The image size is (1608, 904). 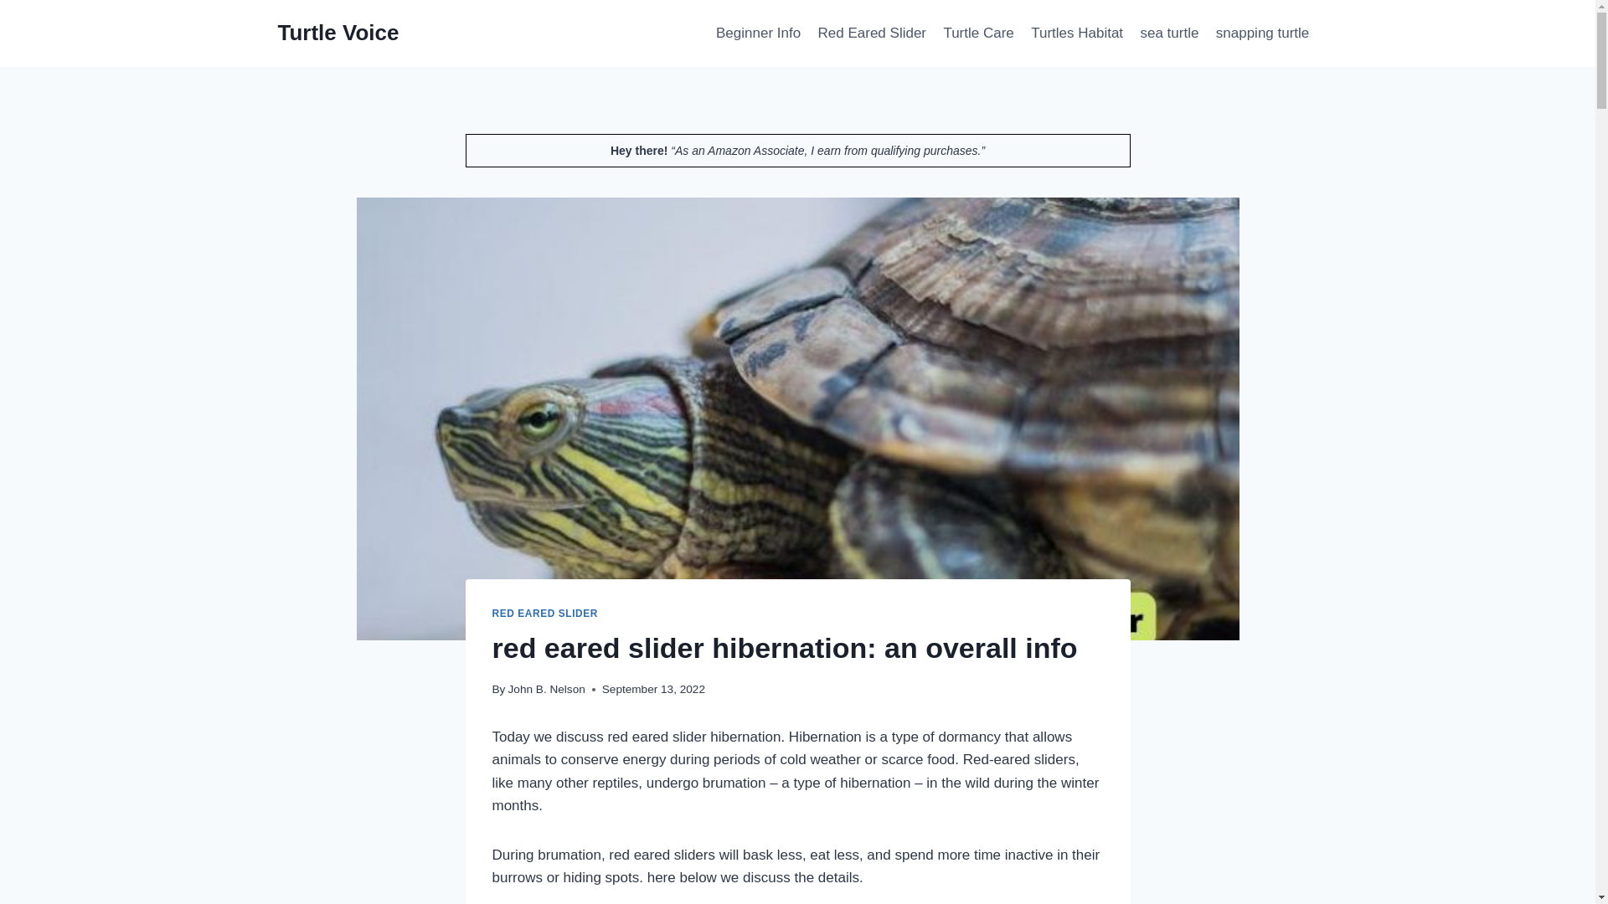 I want to click on RED EARED SLIDER, so click(x=544, y=613).